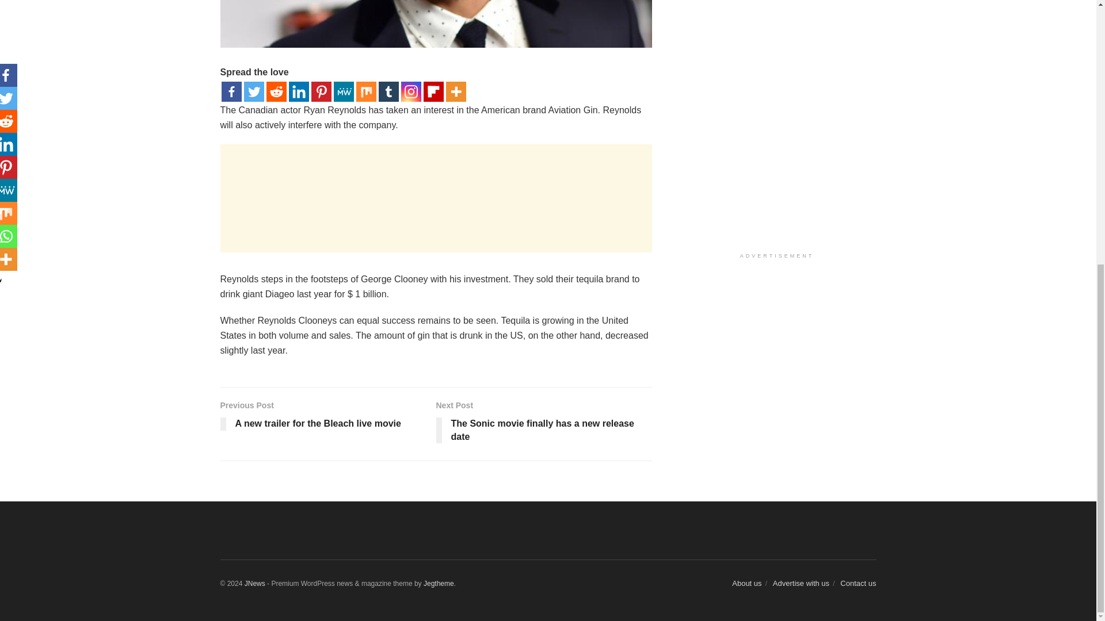 The width and height of the screenshot is (1105, 621). Describe the element at coordinates (299, 91) in the screenshot. I see `Linkedin` at that location.